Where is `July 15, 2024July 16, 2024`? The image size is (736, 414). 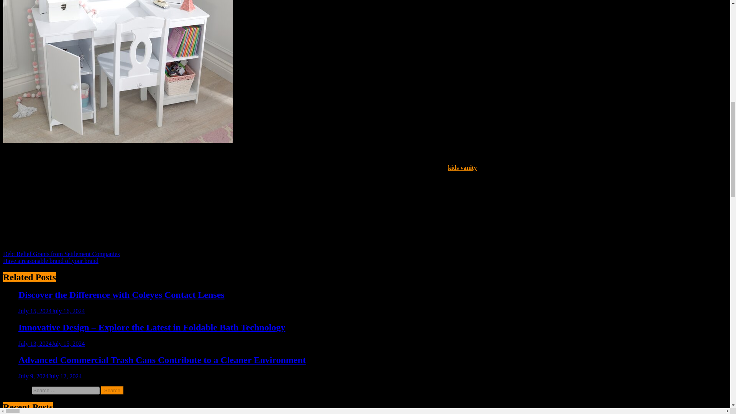
July 15, 2024July 16, 2024 is located at coordinates (51, 311).